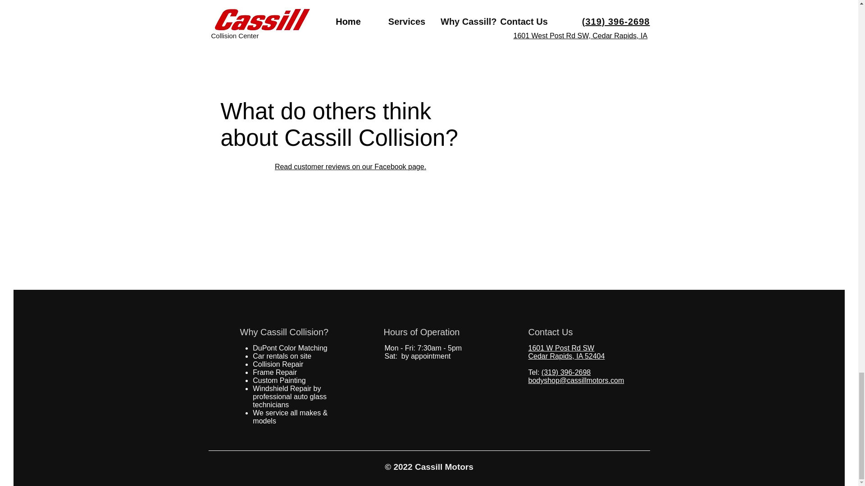 The width and height of the screenshot is (865, 486). Describe the element at coordinates (566, 356) in the screenshot. I see `Cedar Rapids, IA 52404` at that location.